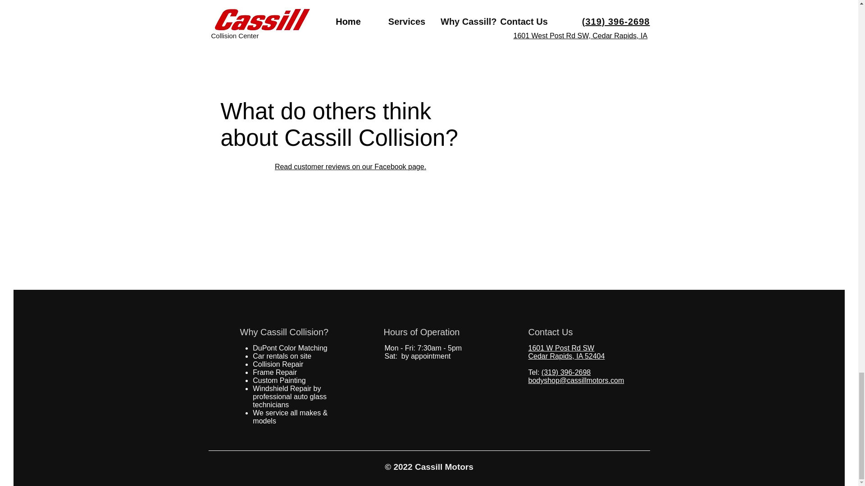 The width and height of the screenshot is (865, 486). Describe the element at coordinates (566, 356) in the screenshot. I see `Cedar Rapids, IA 52404` at that location.